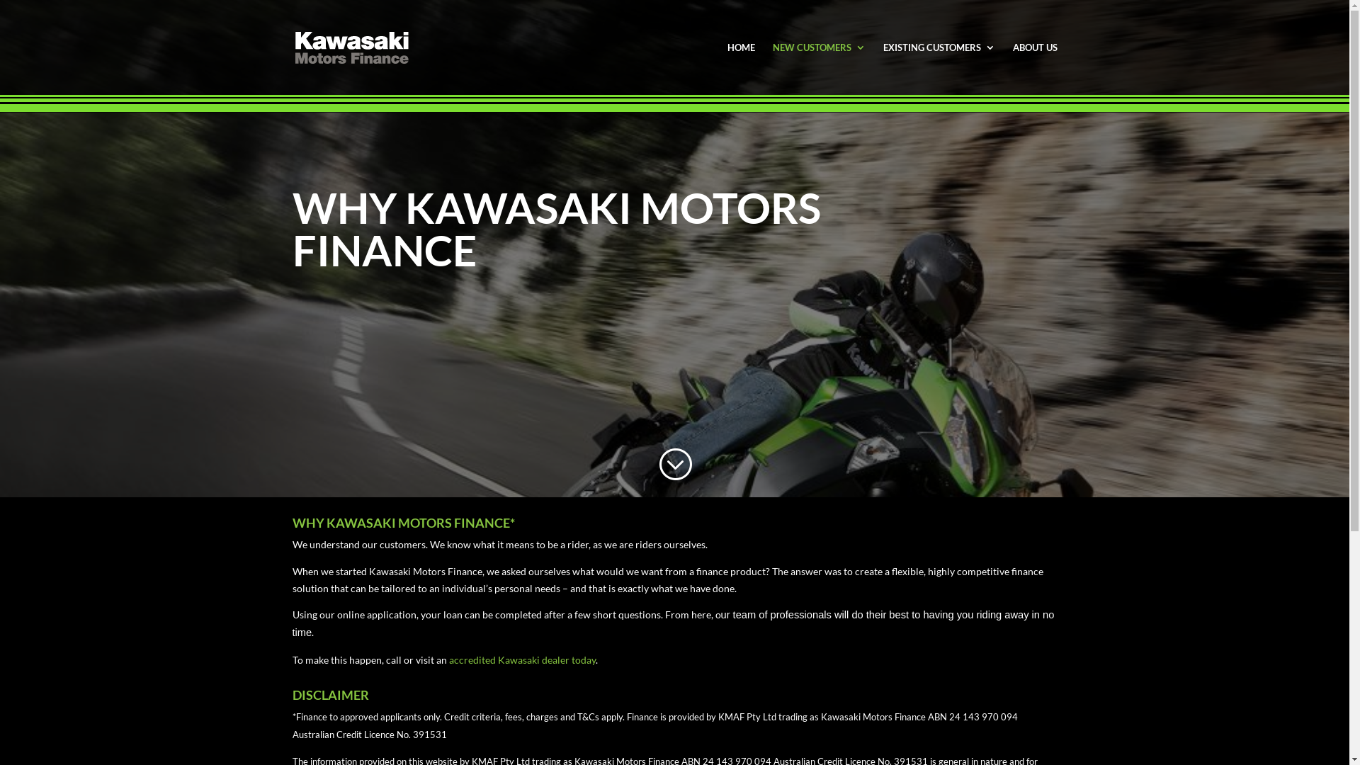 This screenshot has height=765, width=1360. What do you see at coordinates (741, 69) in the screenshot?
I see `HOME` at bounding box center [741, 69].